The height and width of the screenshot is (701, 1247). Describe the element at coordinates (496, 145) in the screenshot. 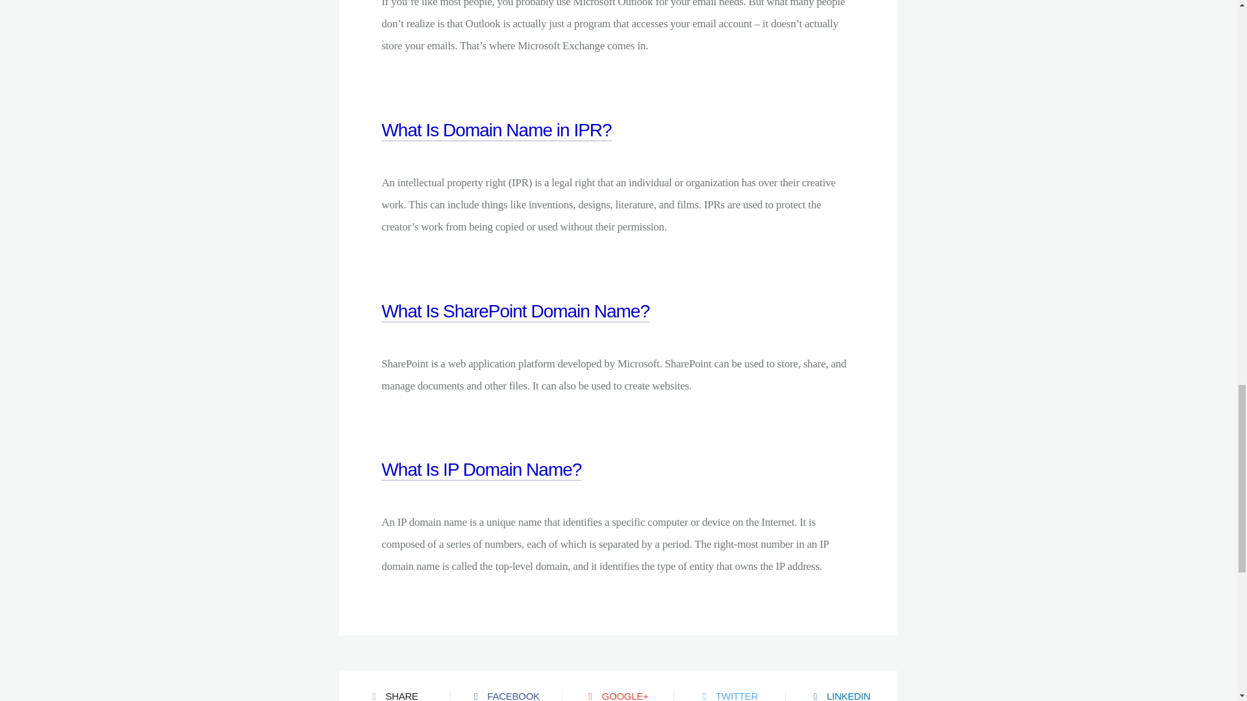

I see `What Is Domain Name in IPR?` at that location.